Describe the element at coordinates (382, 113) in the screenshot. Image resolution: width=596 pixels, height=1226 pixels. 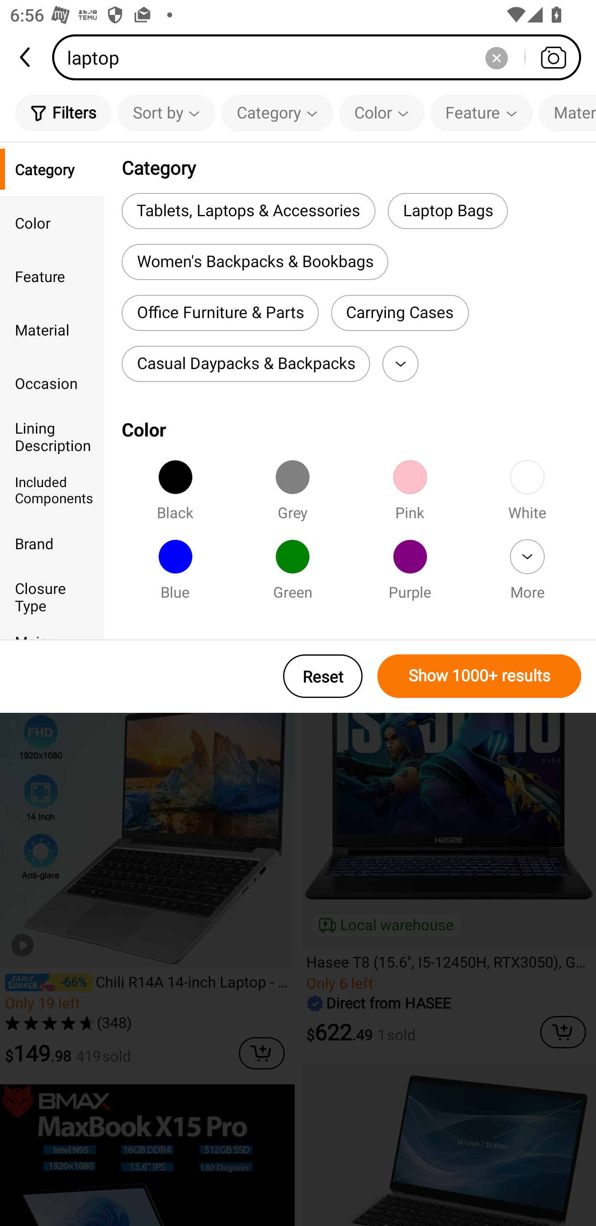
I see `Color` at that location.